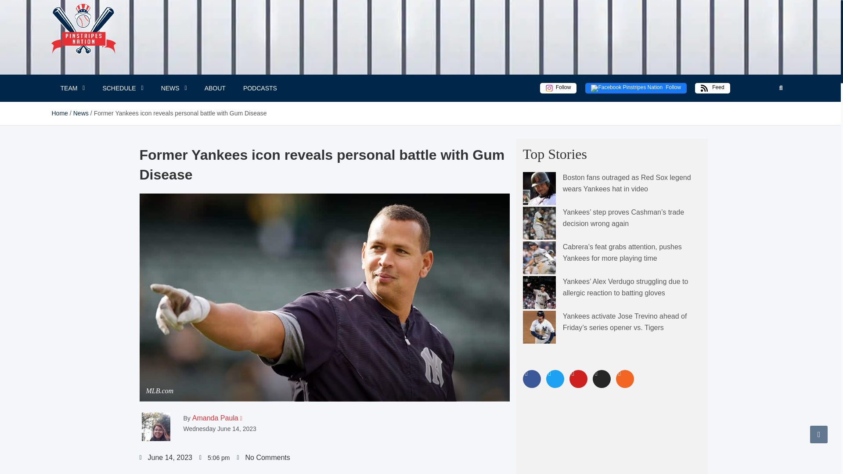 The image size is (843, 474). What do you see at coordinates (635, 88) in the screenshot?
I see `Follow Pinstripes Nation's Page on Facebook` at bounding box center [635, 88].